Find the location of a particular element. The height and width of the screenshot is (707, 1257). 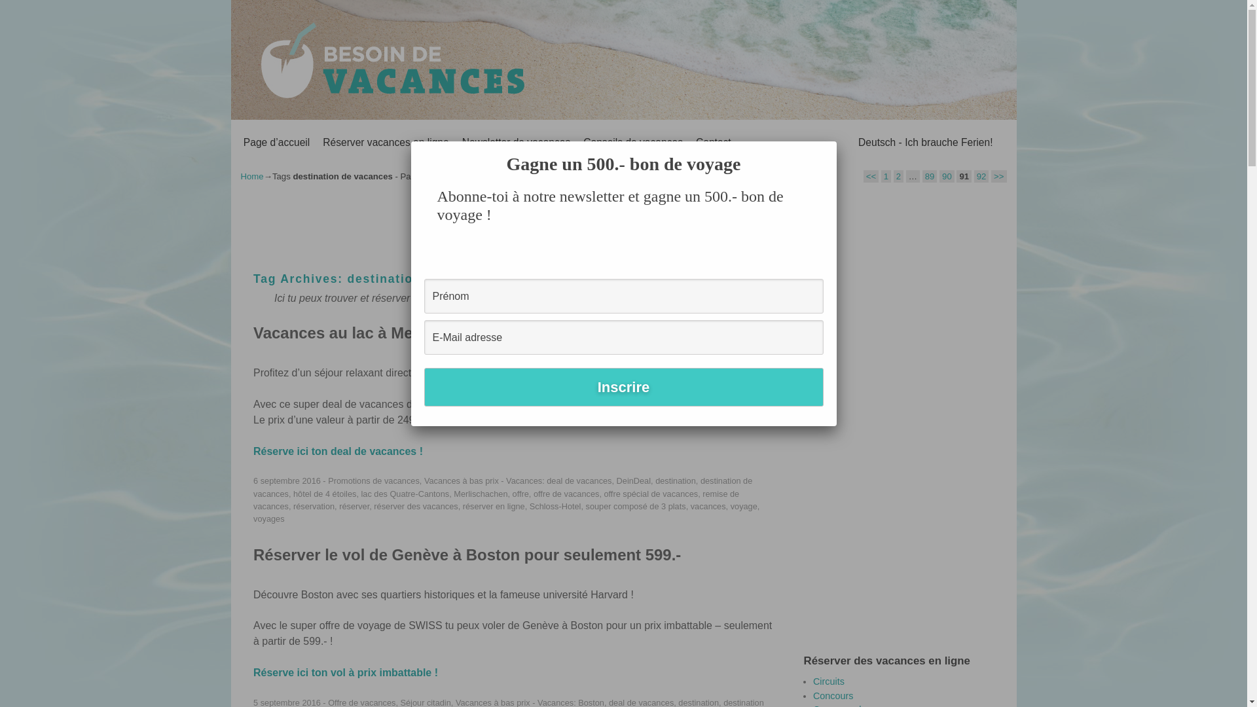

Newsletter de vacances is located at coordinates (517, 143).